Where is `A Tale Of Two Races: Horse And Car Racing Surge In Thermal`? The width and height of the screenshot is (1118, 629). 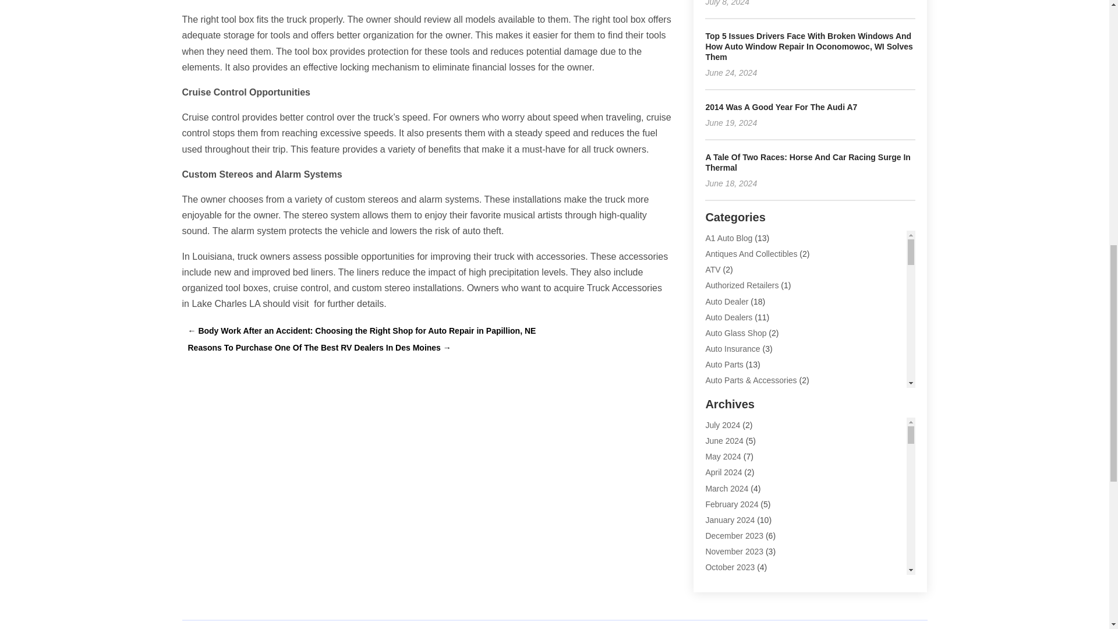 A Tale Of Two Races: Horse And Car Racing Surge In Thermal is located at coordinates (807, 162).